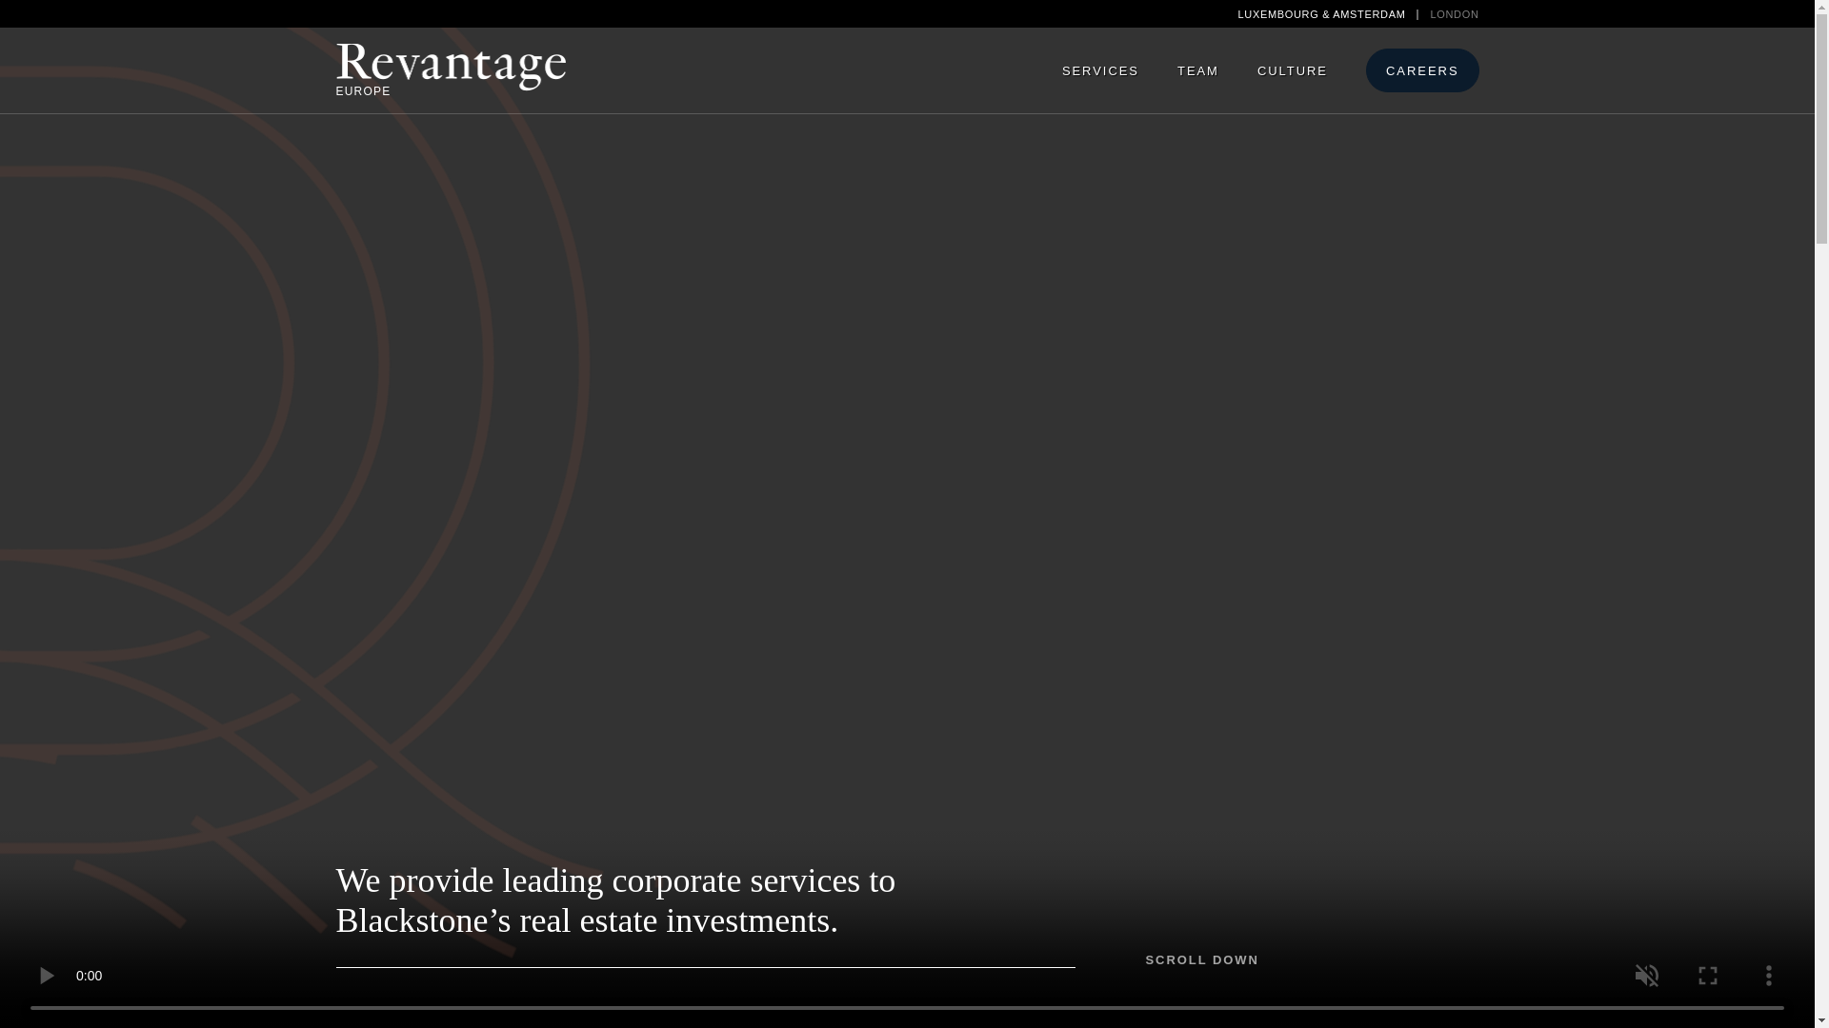 The image size is (1829, 1028). Describe the element at coordinates (1201, 959) in the screenshot. I see `SCROLL DOWN` at that location.